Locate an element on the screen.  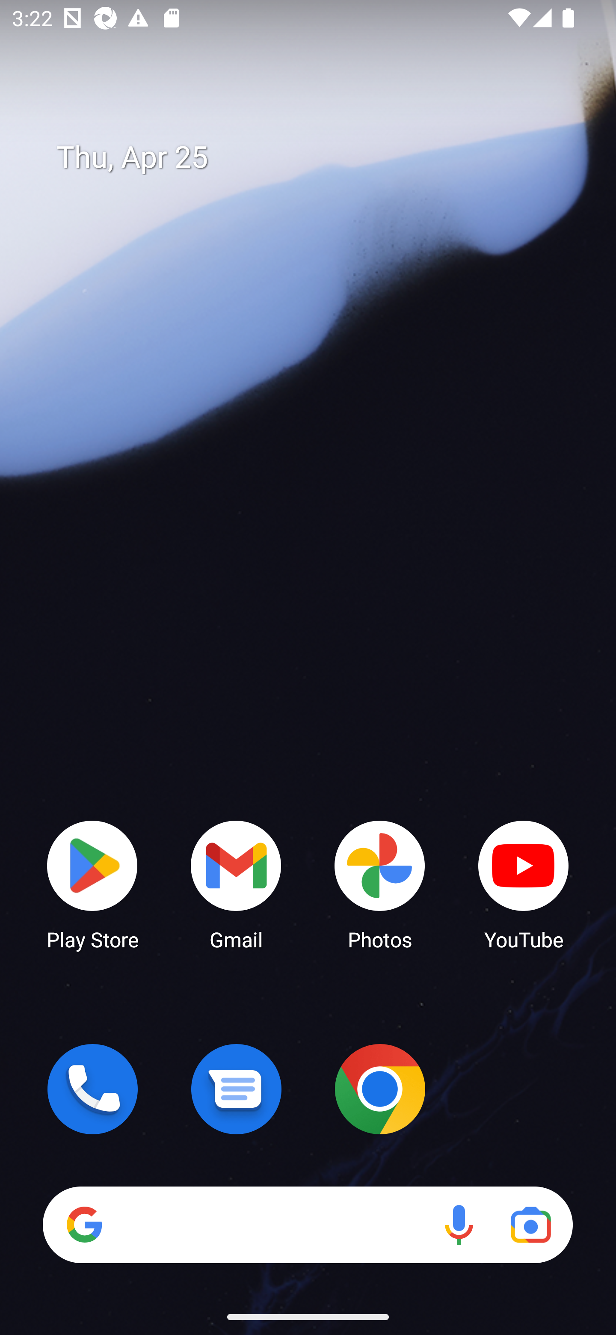
Search Voice search Google Lens is located at coordinates (308, 1225).